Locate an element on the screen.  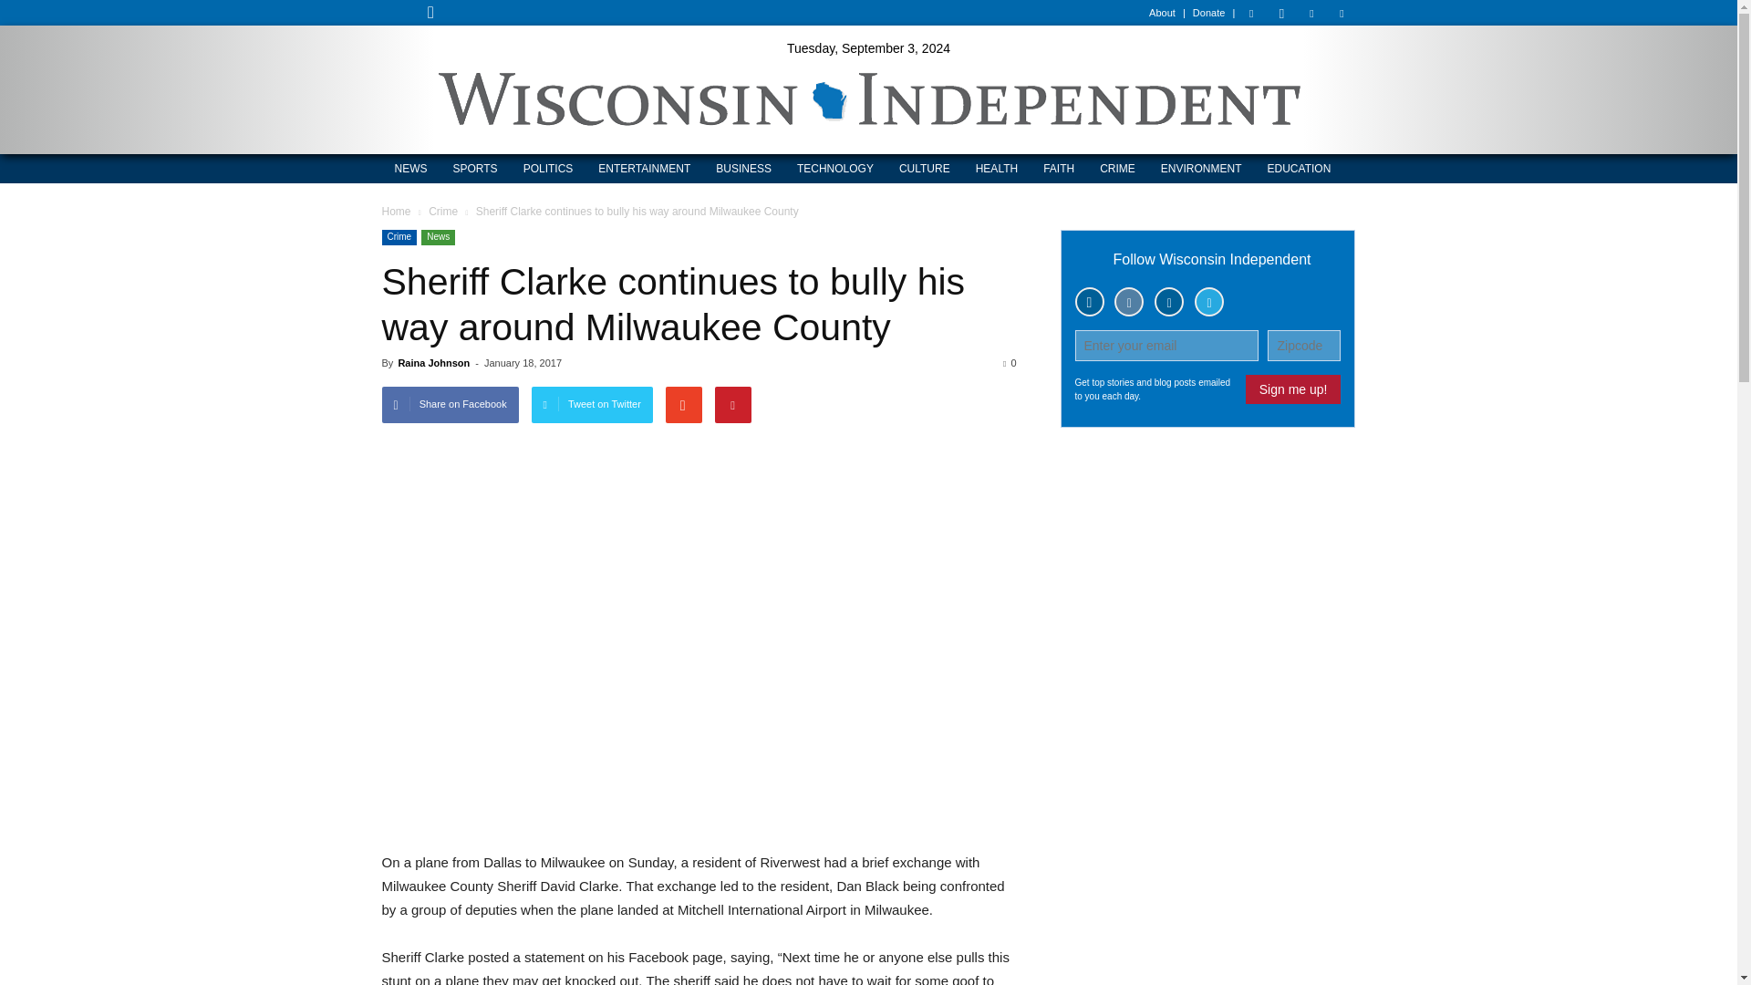
View all posts in Crime is located at coordinates (444, 211).